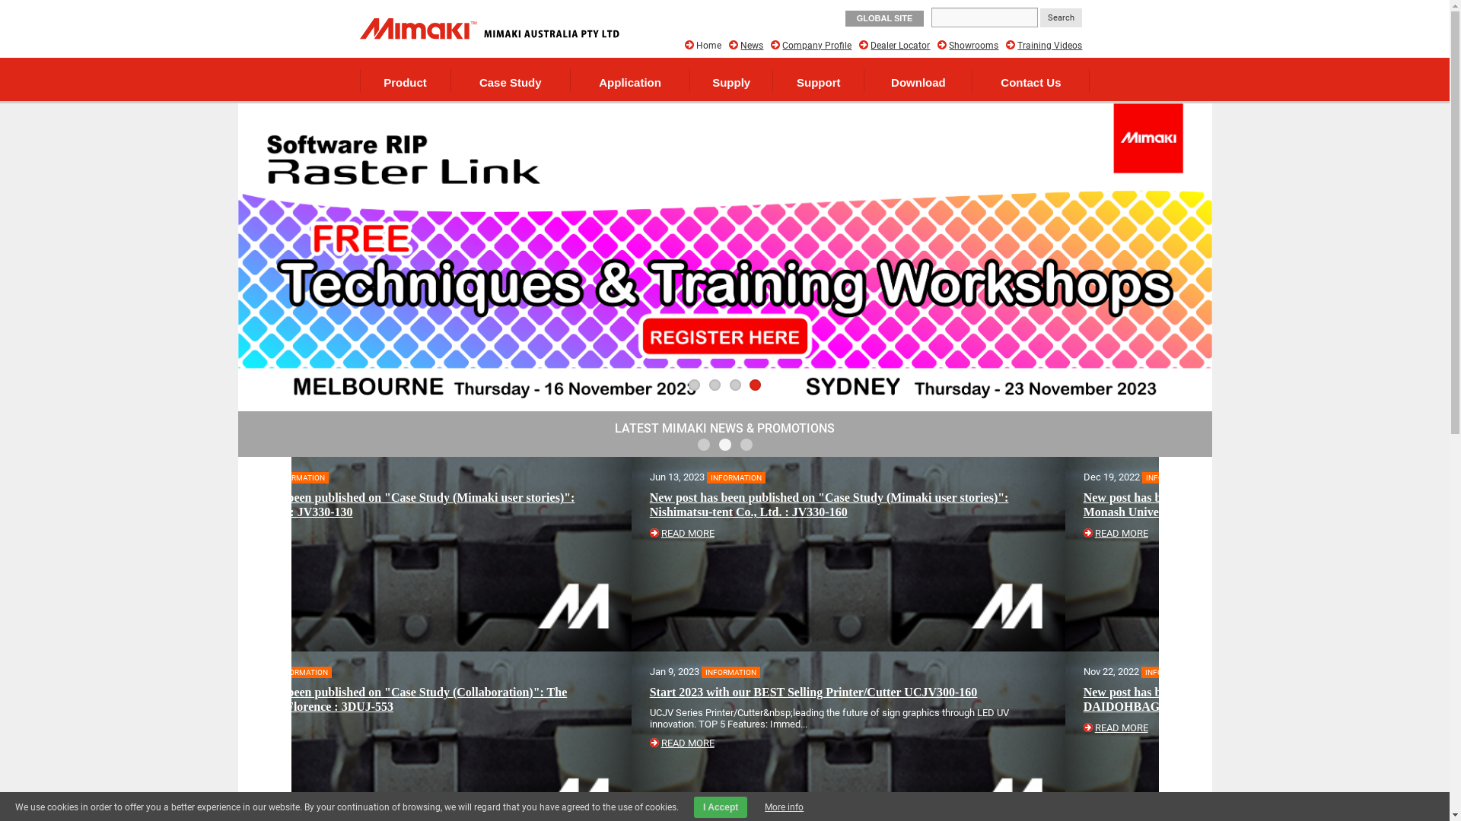 Image resolution: width=1461 pixels, height=821 pixels. I want to click on Application, so click(630, 81).